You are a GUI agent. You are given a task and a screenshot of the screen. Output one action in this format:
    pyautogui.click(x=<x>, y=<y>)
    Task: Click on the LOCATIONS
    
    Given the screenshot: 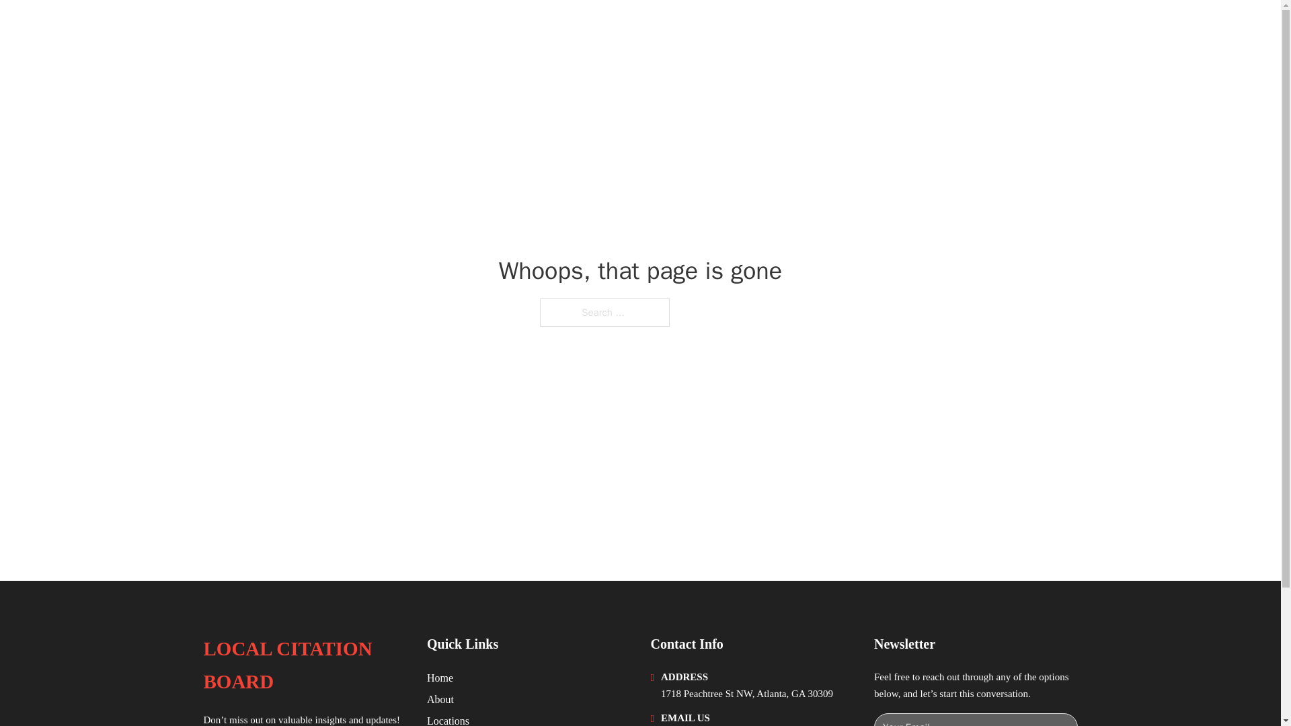 What is the action you would take?
    pyautogui.click(x=974, y=28)
    